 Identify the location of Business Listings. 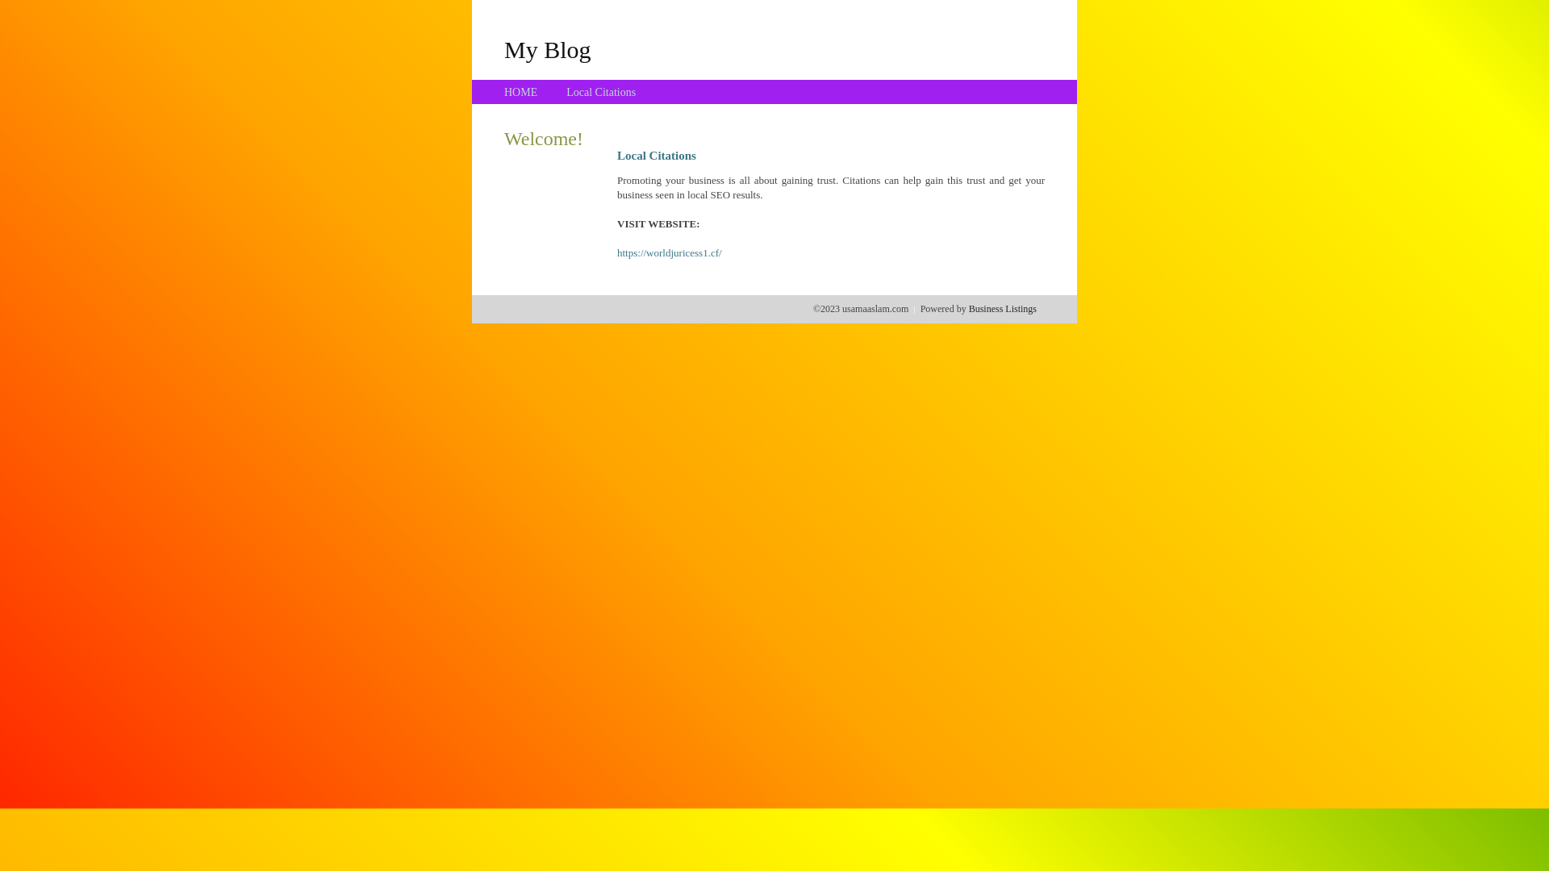
(1003, 309).